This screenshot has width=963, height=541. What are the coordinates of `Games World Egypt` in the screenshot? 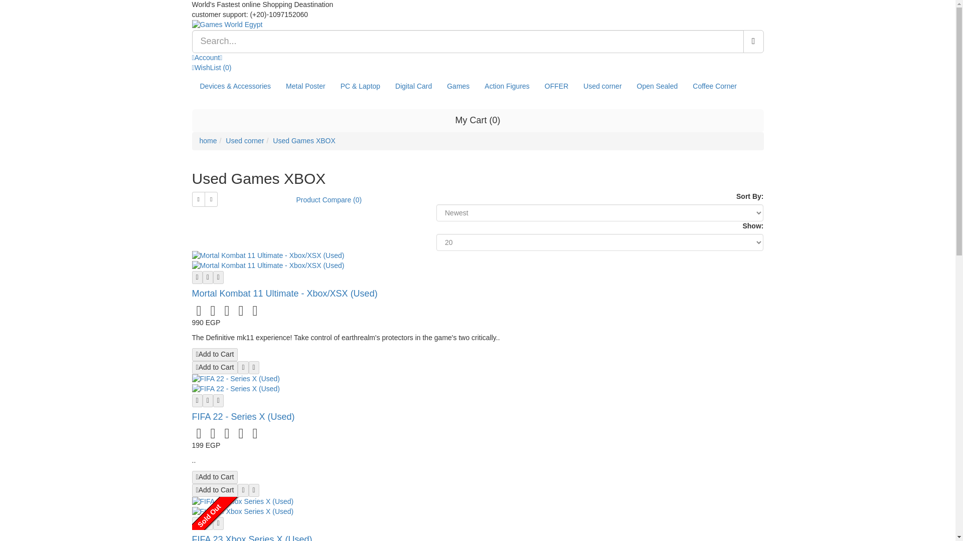 It's located at (477, 25).